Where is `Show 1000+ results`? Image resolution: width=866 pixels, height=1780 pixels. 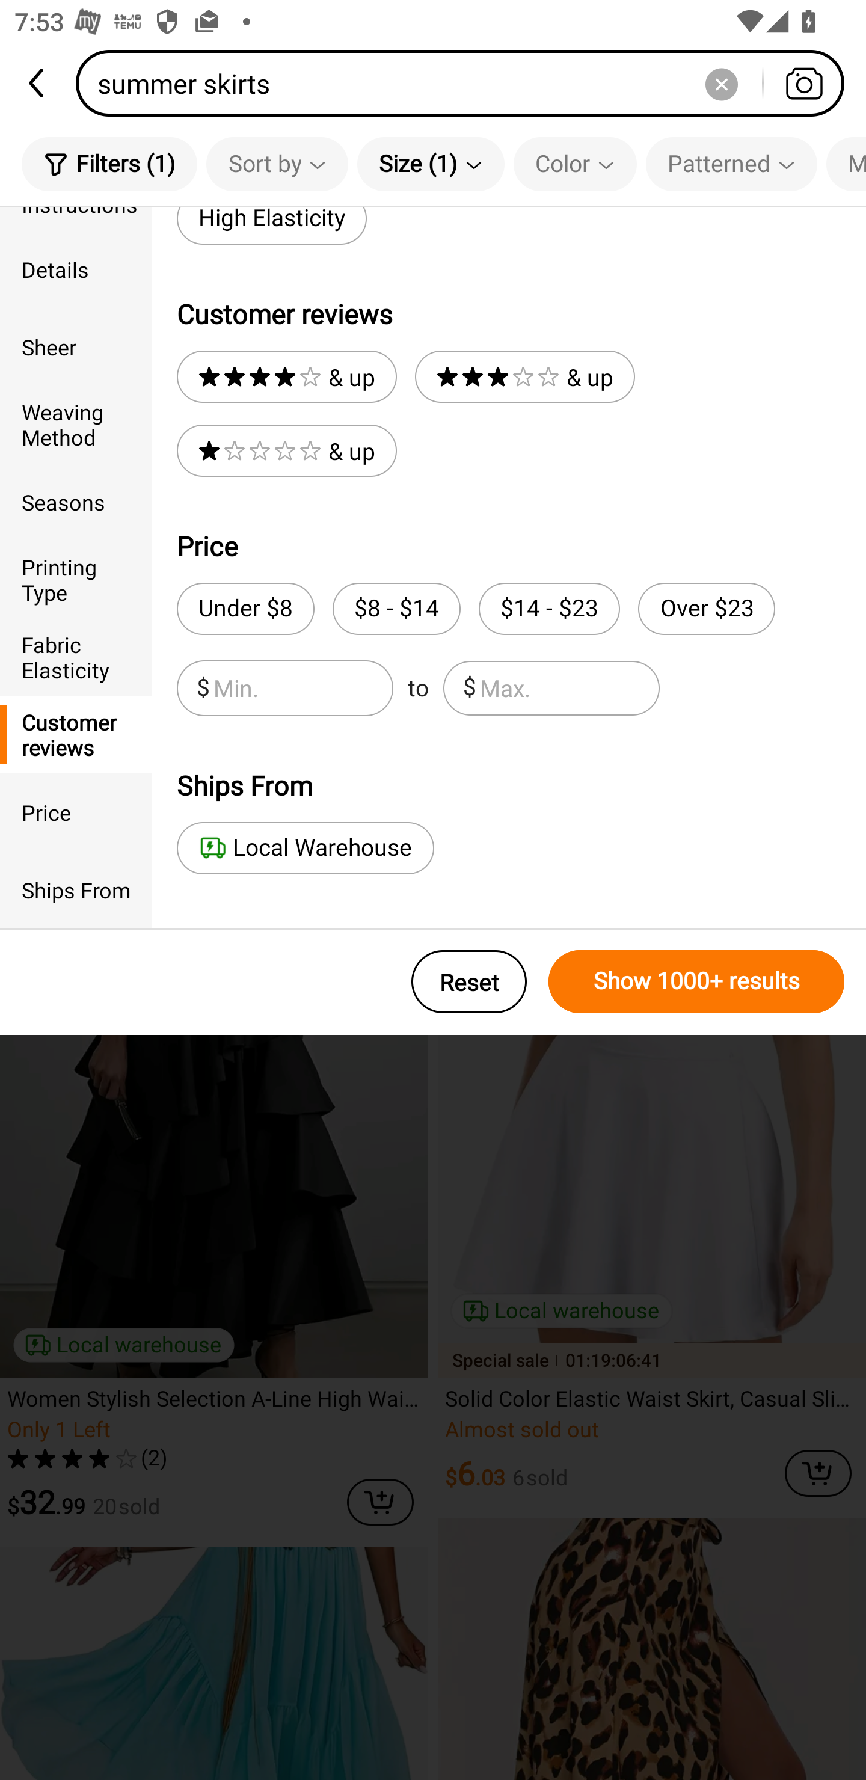
Show 1000+ results is located at coordinates (696, 981).